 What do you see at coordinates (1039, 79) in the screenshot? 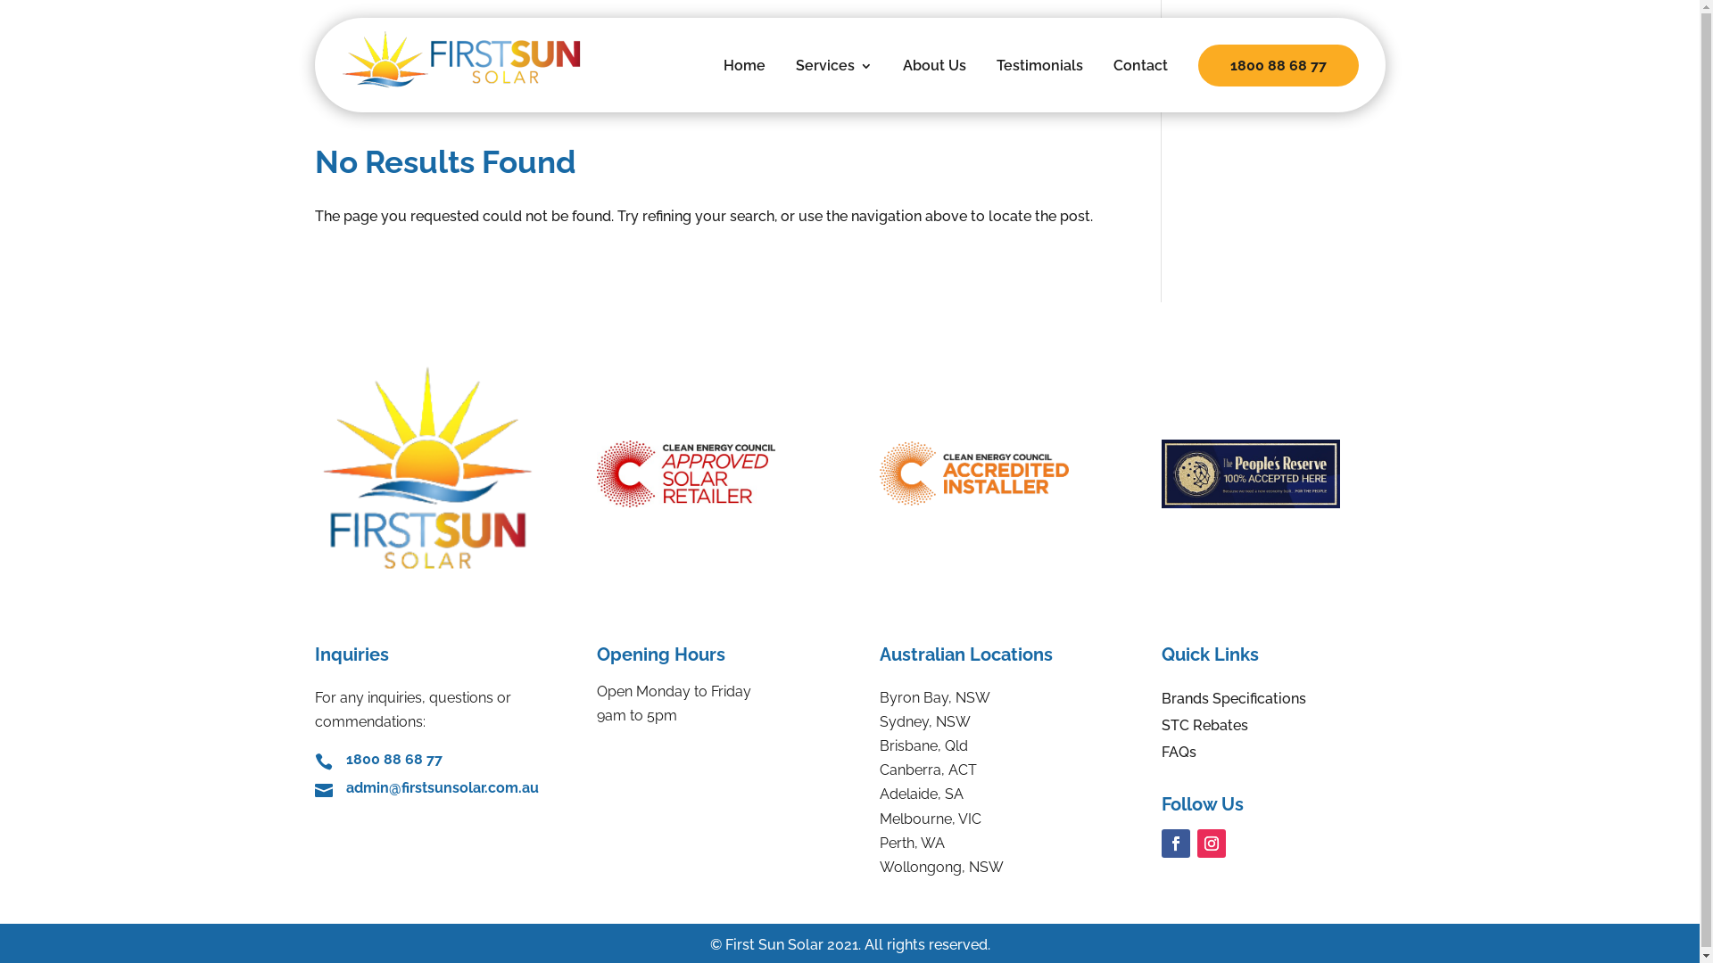
I see `Testimonials` at bounding box center [1039, 79].